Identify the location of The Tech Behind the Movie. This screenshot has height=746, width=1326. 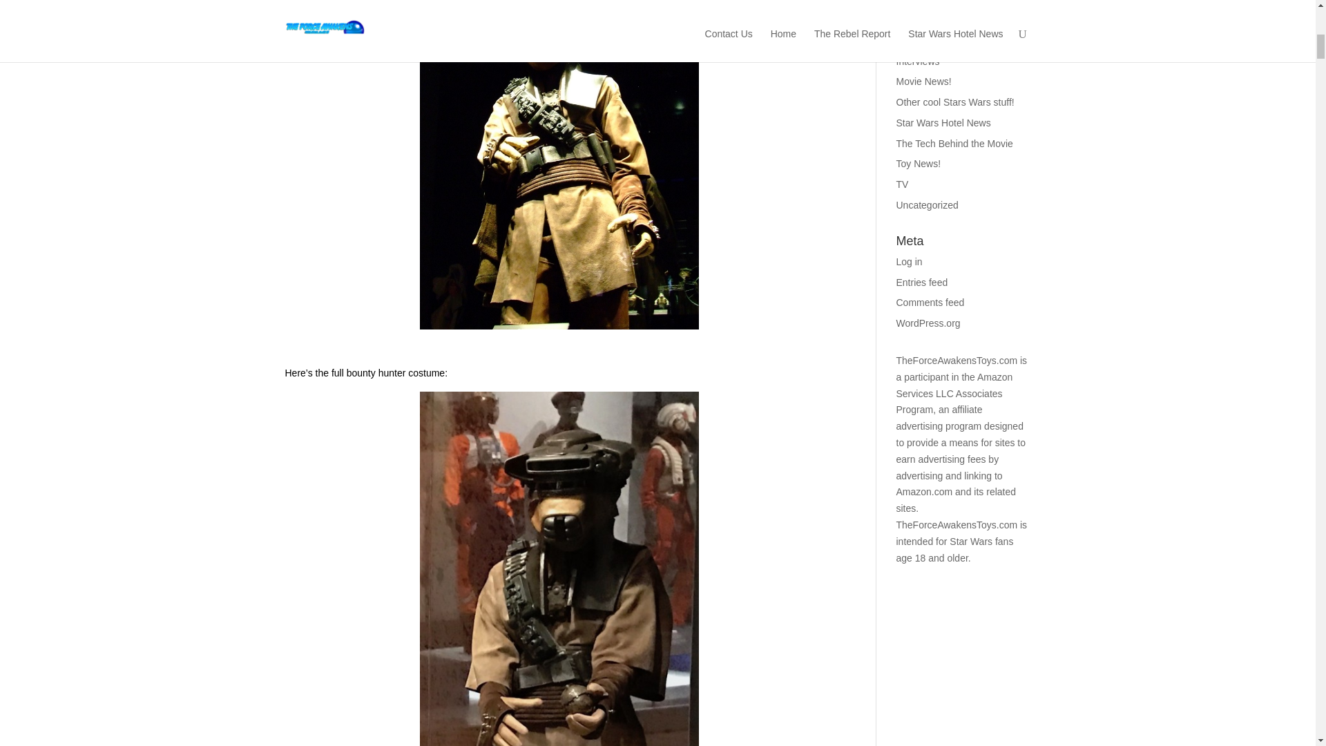
(954, 144).